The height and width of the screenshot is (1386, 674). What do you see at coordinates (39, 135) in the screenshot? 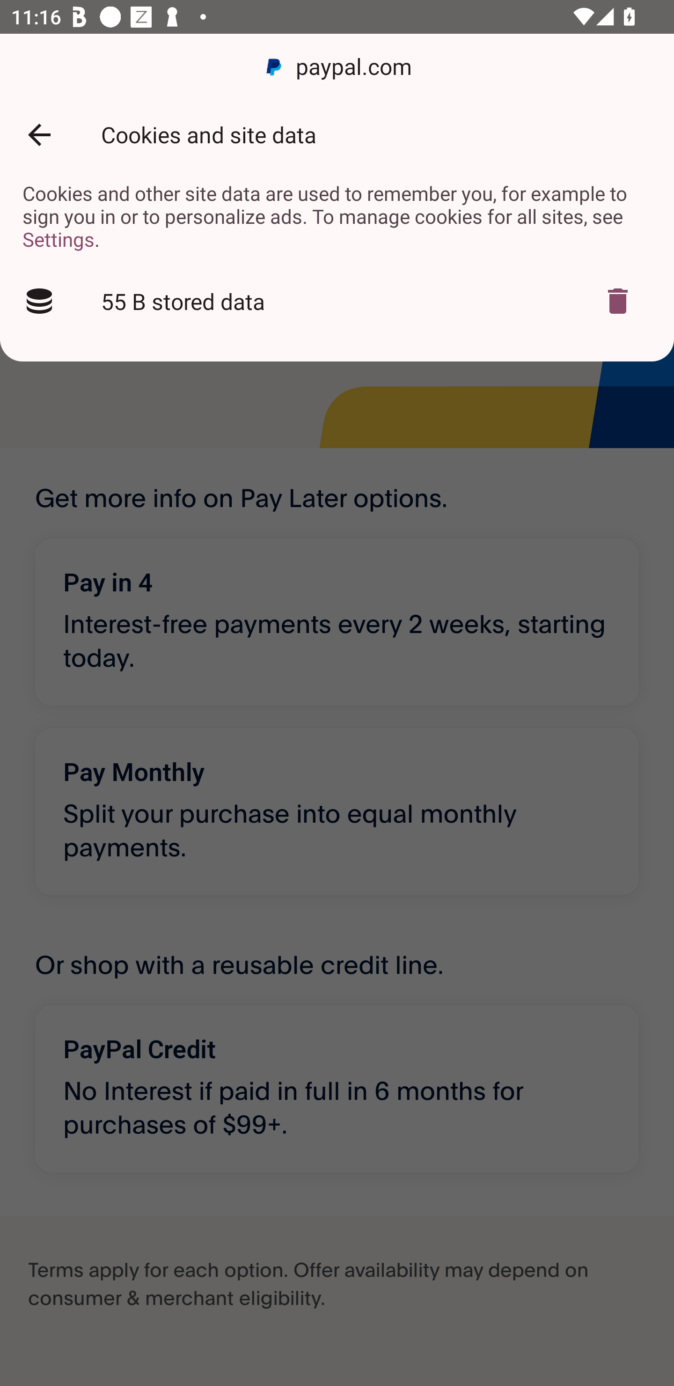
I see `Back` at bounding box center [39, 135].